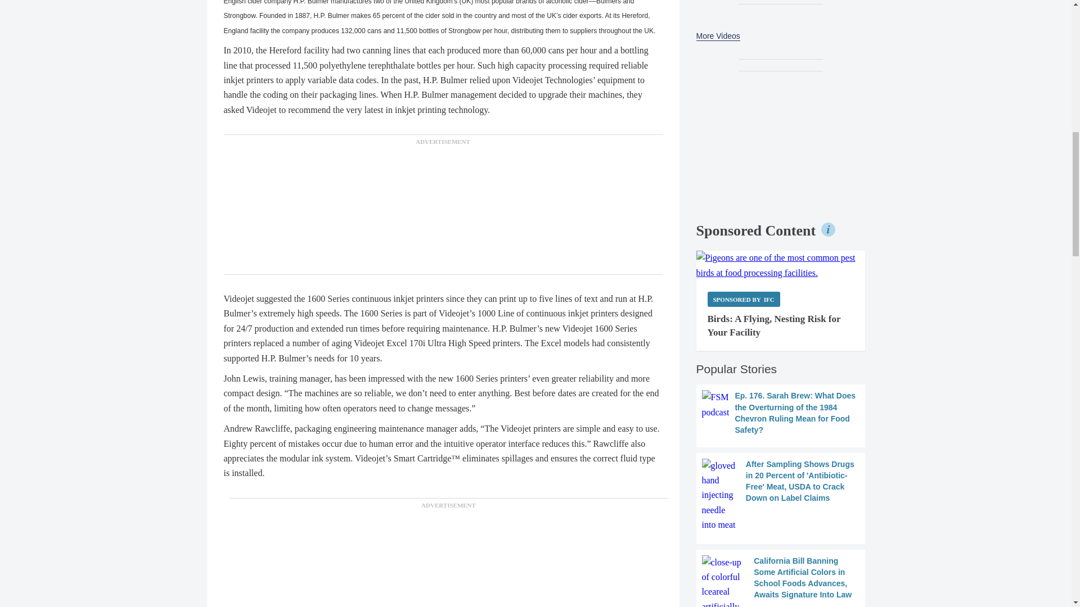 The height and width of the screenshot is (607, 1080). I want to click on Sponsored by IFC, so click(744, 299).